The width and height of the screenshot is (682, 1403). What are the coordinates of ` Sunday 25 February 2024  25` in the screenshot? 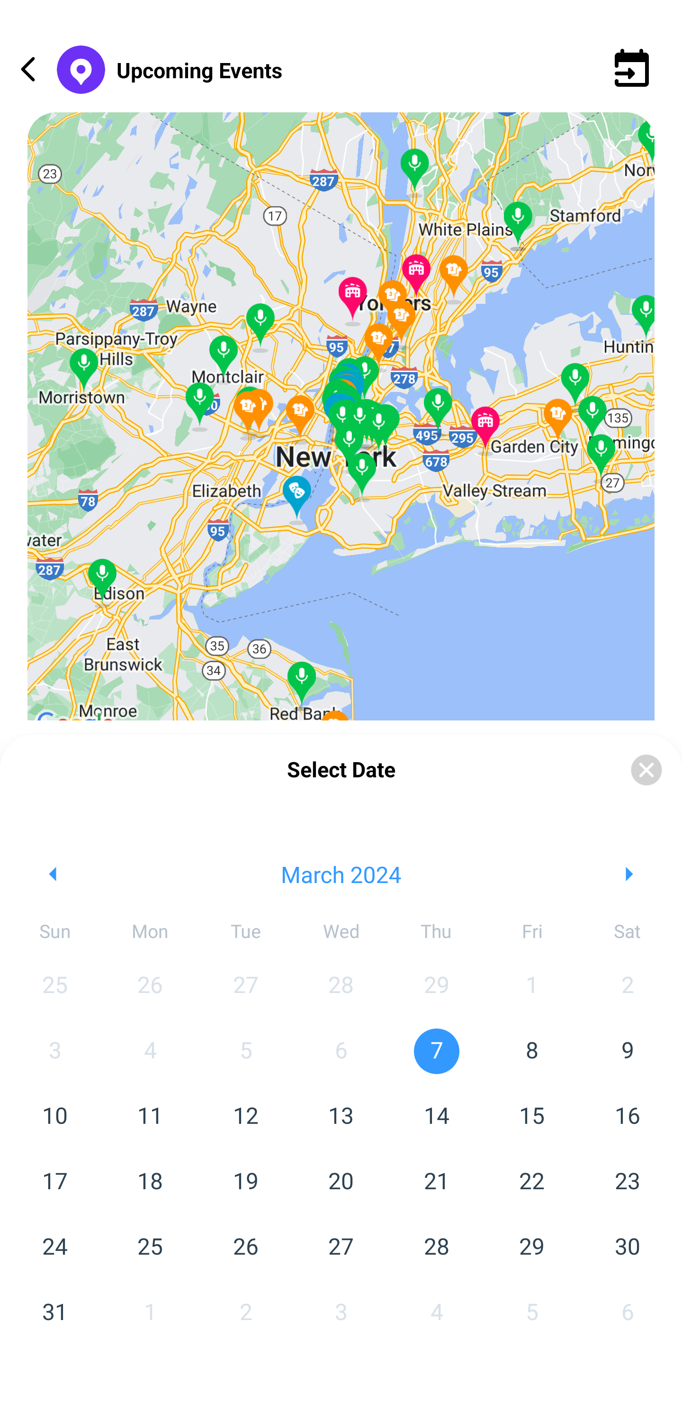 It's located at (55, 985).